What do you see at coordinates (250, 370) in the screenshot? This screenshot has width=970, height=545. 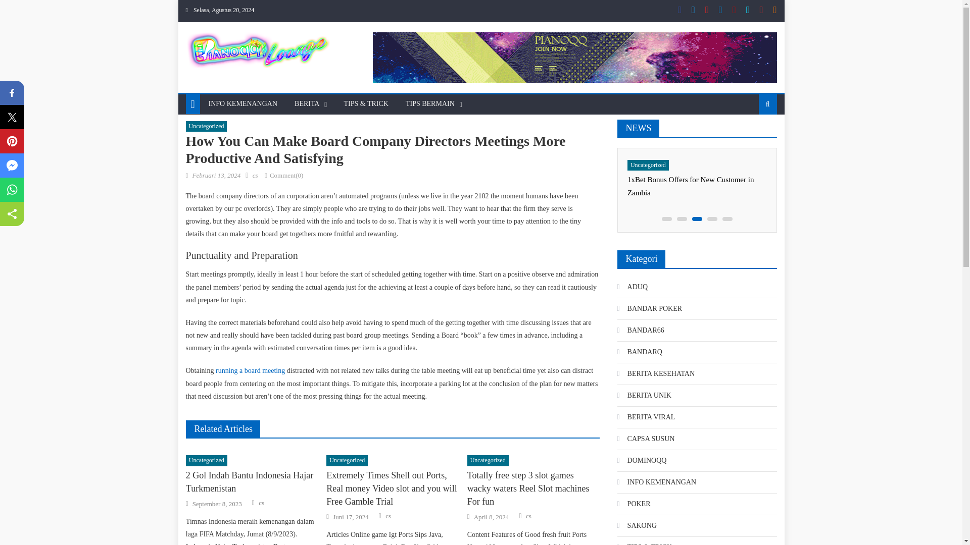 I see `running a board meeting` at bounding box center [250, 370].